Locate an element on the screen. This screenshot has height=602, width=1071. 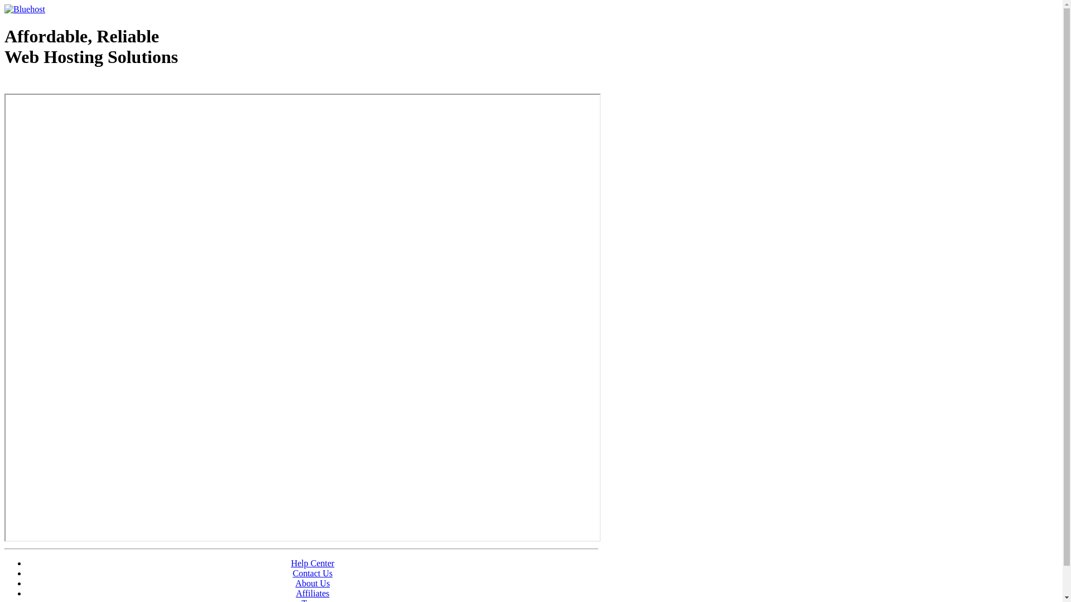
Contact Us is located at coordinates (313, 573).